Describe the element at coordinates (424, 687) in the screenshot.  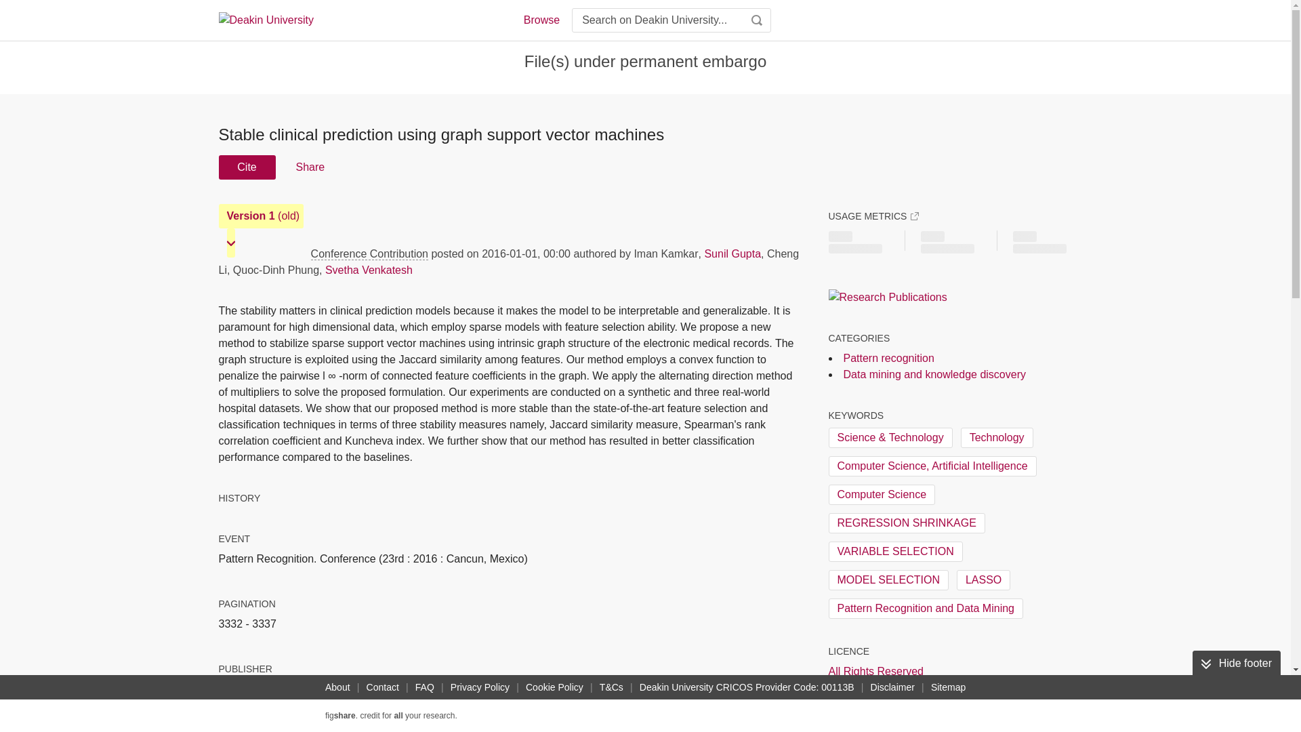
I see `FAQ` at that location.